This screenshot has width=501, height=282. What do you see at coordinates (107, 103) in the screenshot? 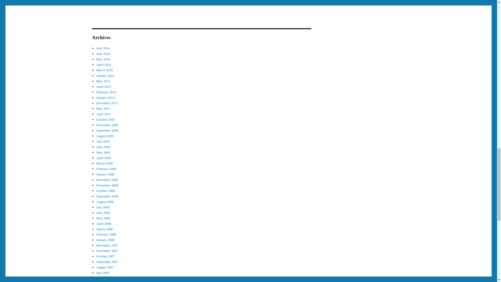
I see `December 2012` at bounding box center [107, 103].